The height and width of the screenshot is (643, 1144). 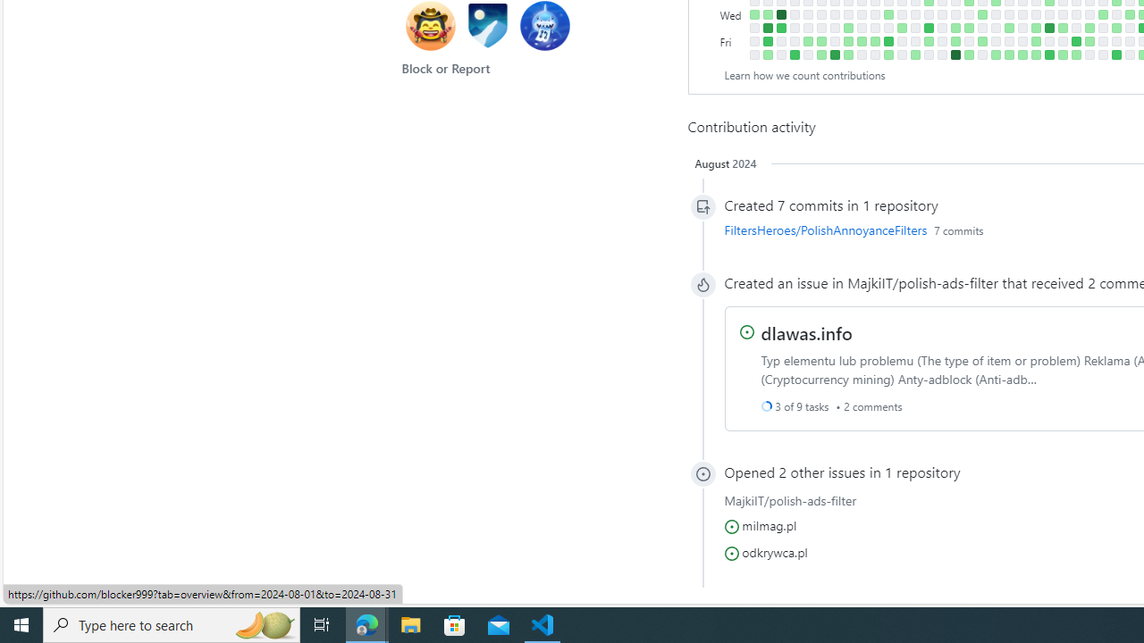 I want to click on No contributions on February 7th., so click(x=820, y=14).